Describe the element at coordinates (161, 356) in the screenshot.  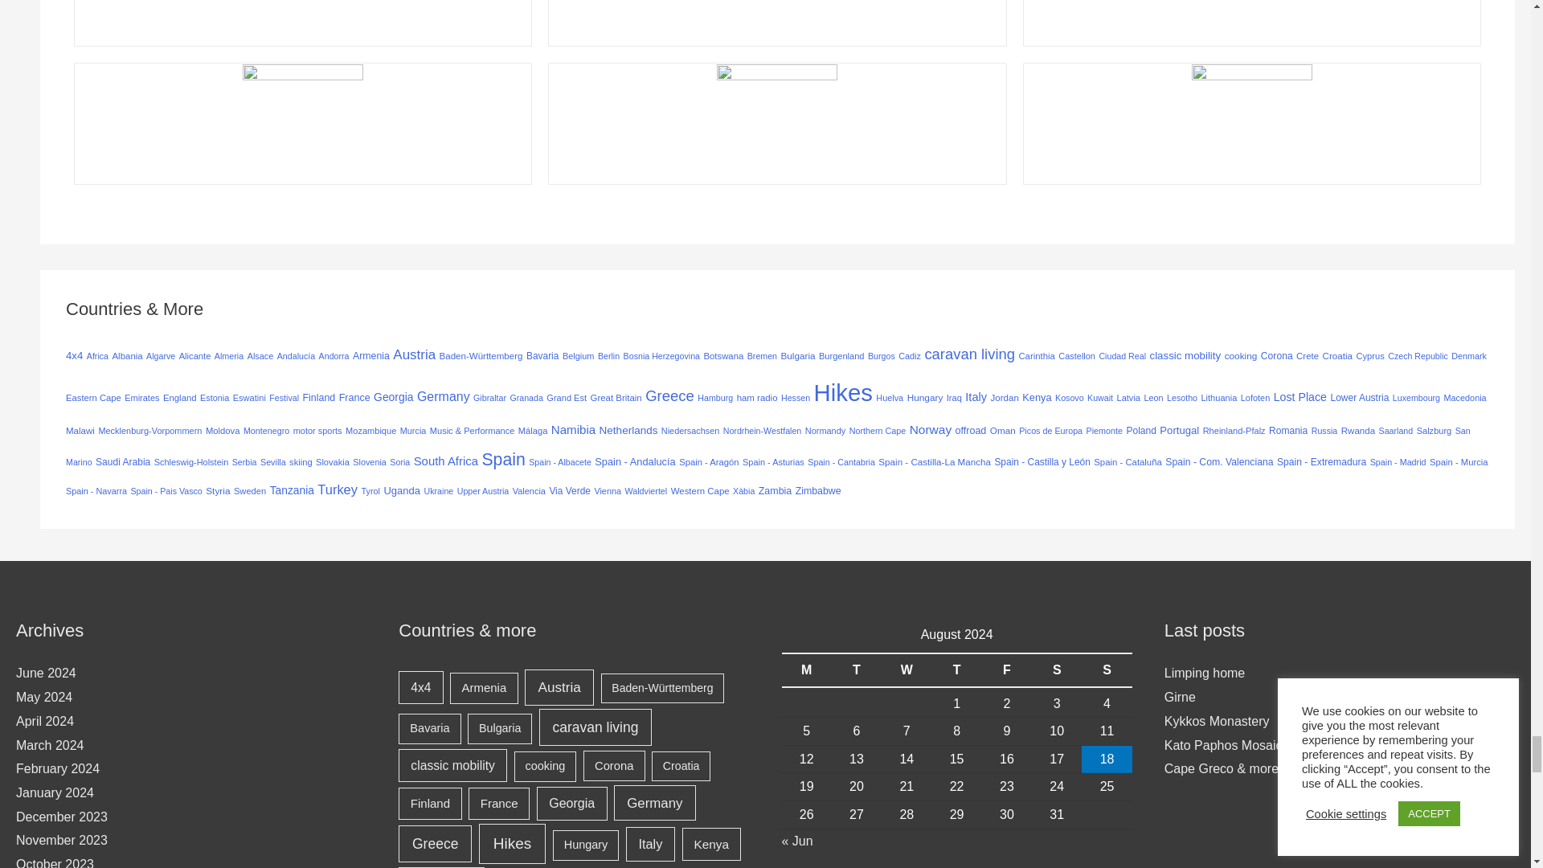
I see `1 topics` at that location.